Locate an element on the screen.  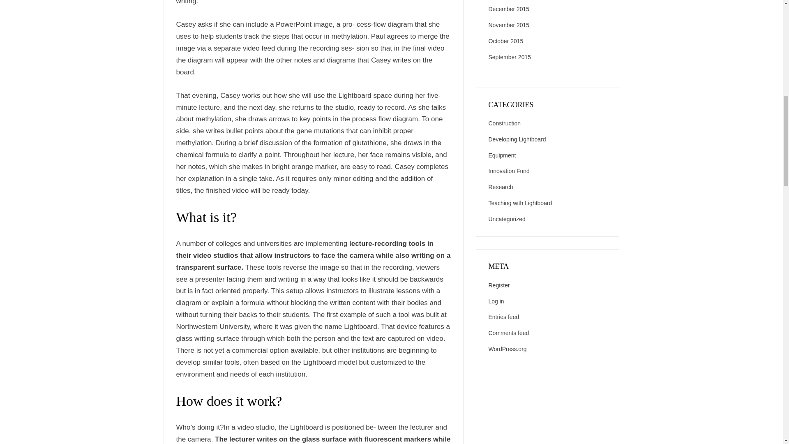
Equipment is located at coordinates (502, 155).